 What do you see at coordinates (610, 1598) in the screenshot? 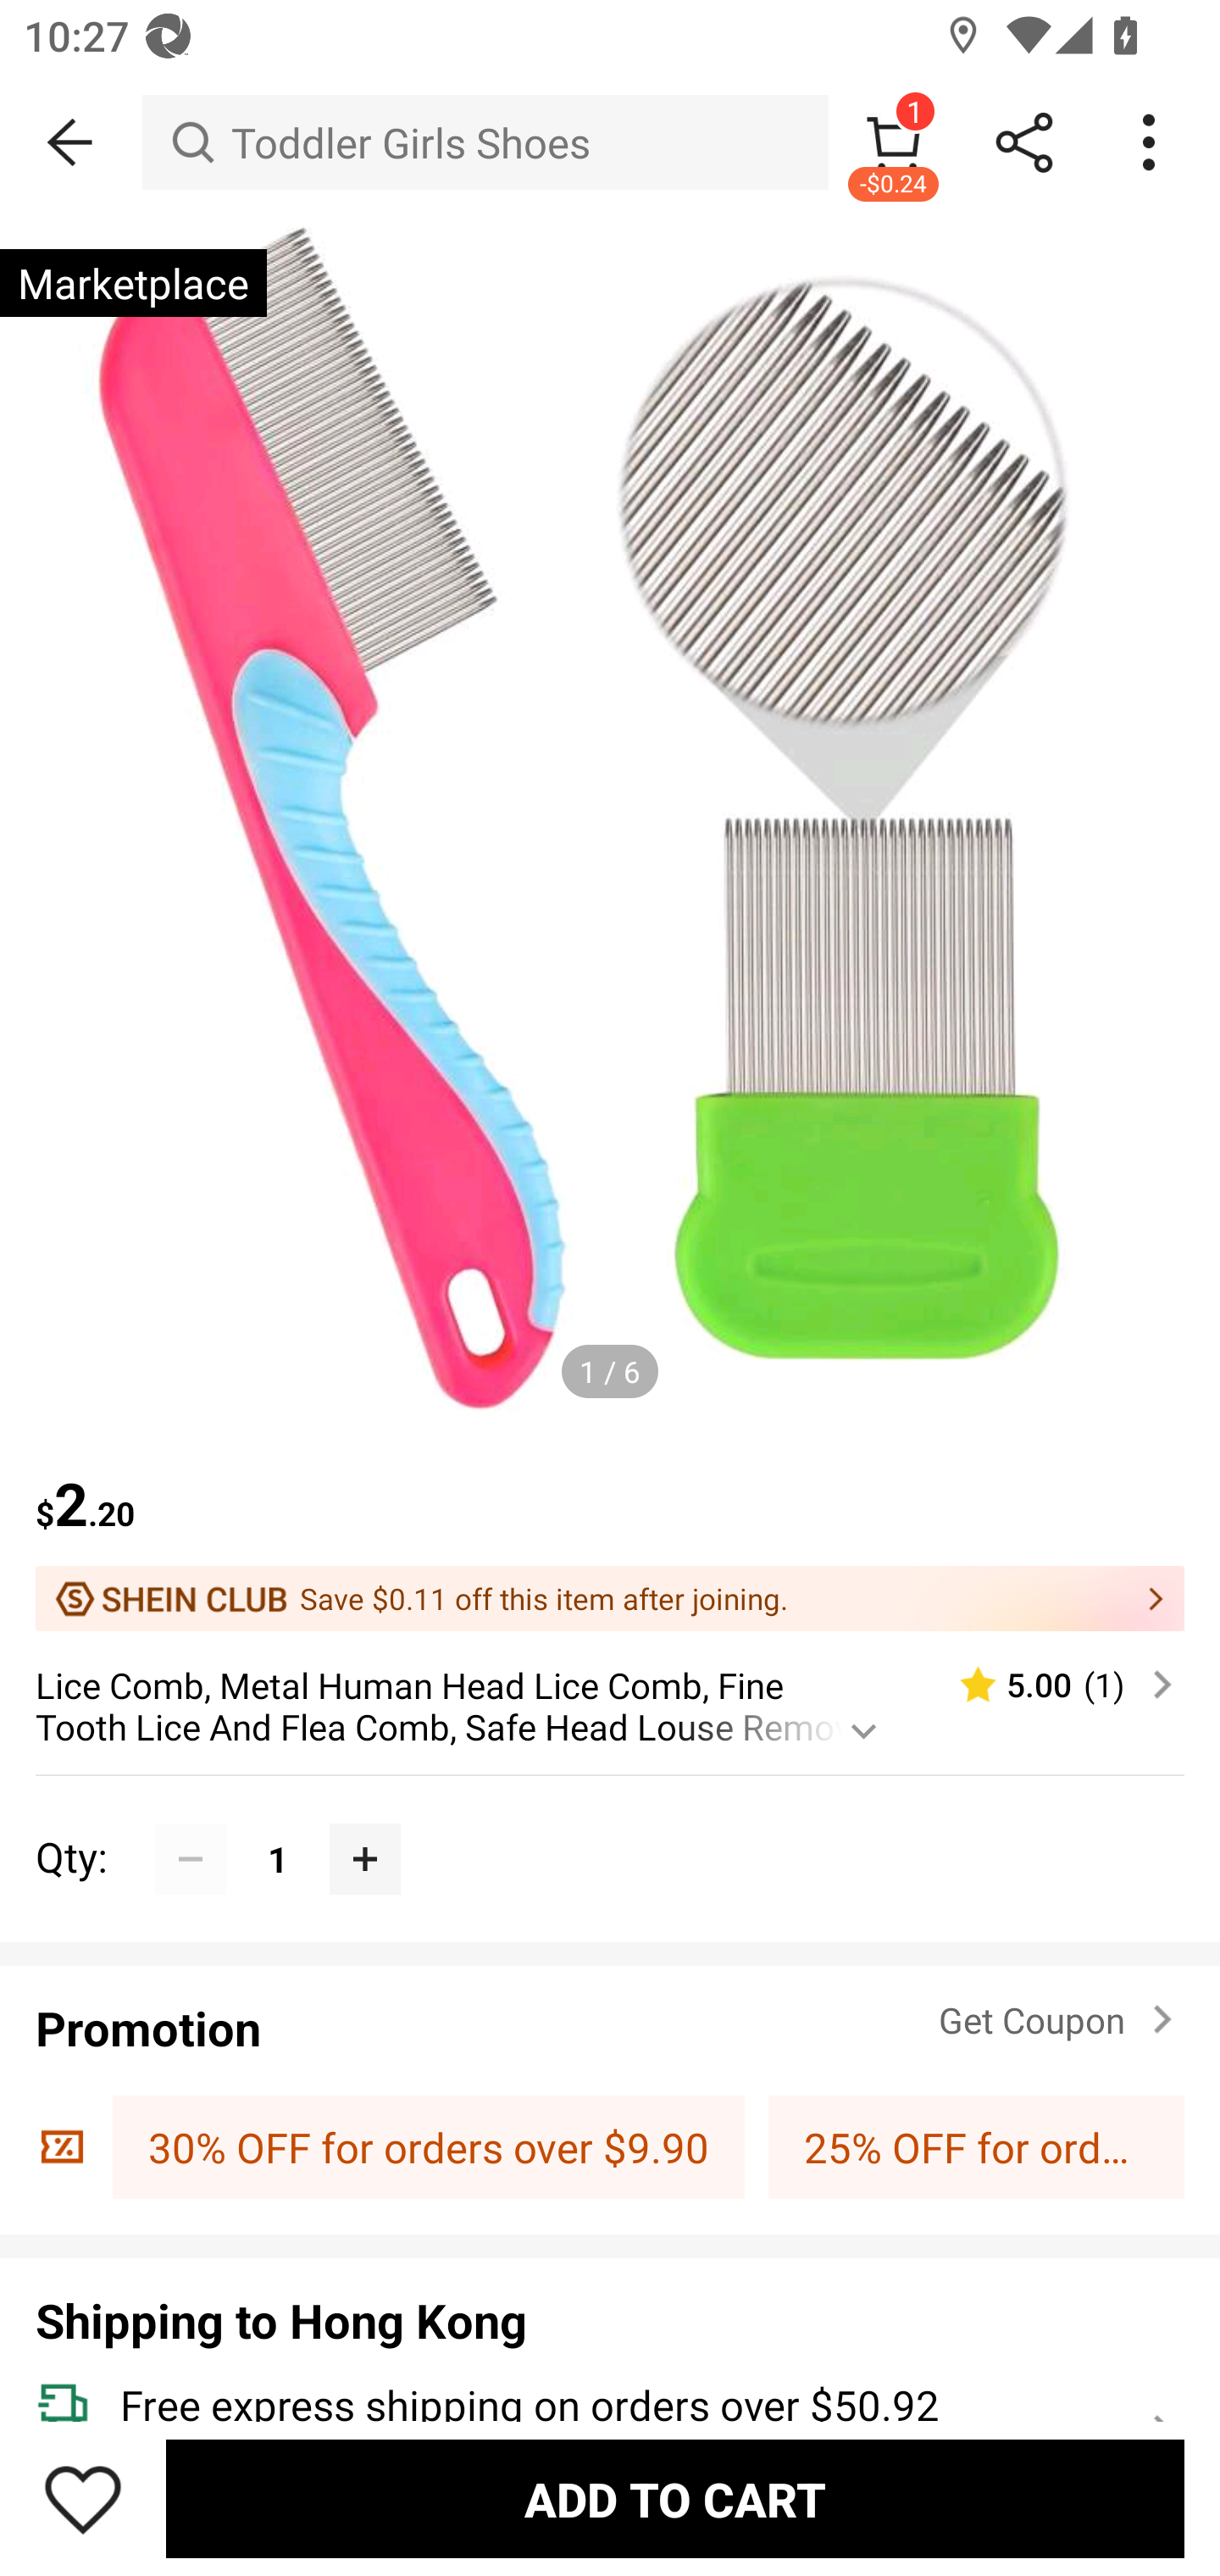
I see `Save $0.11 off this item after joining.` at bounding box center [610, 1598].